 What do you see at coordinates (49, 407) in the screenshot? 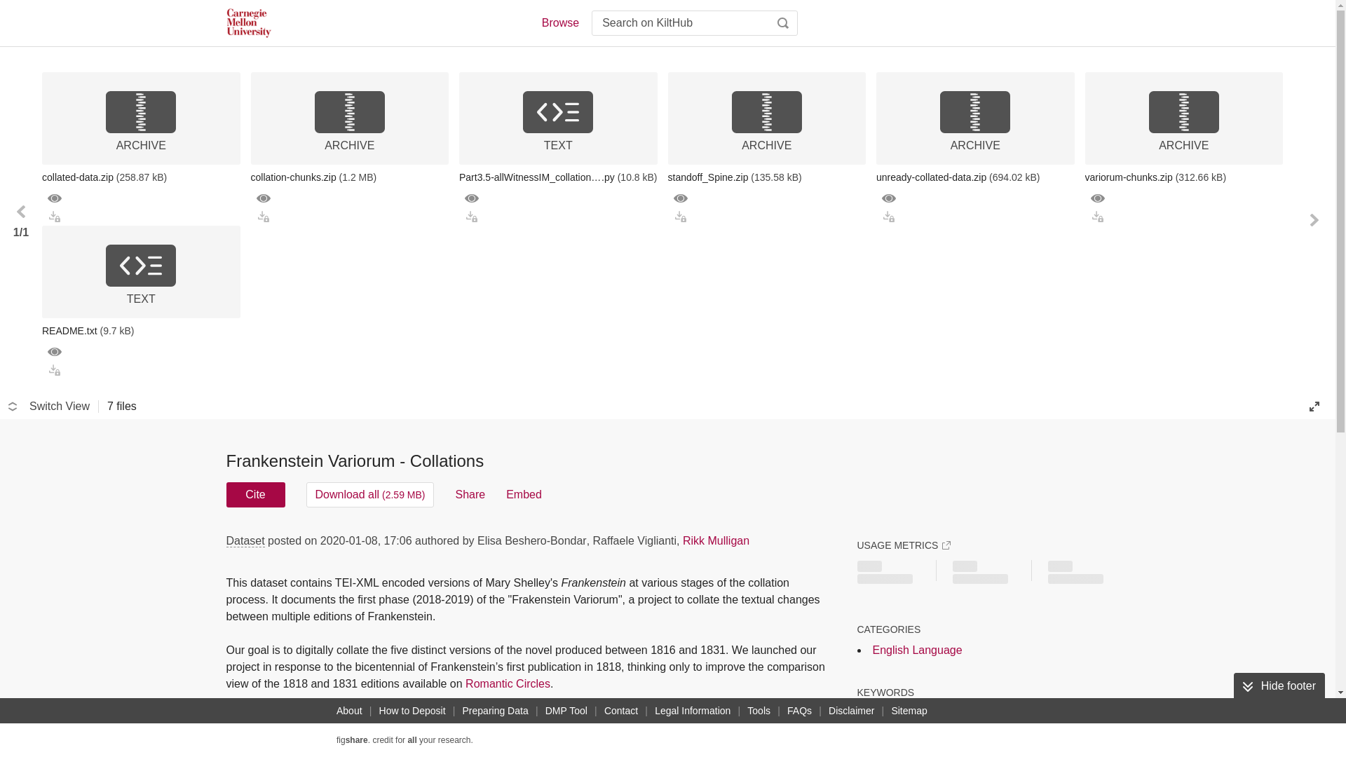
I see `Switch View` at bounding box center [49, 407].